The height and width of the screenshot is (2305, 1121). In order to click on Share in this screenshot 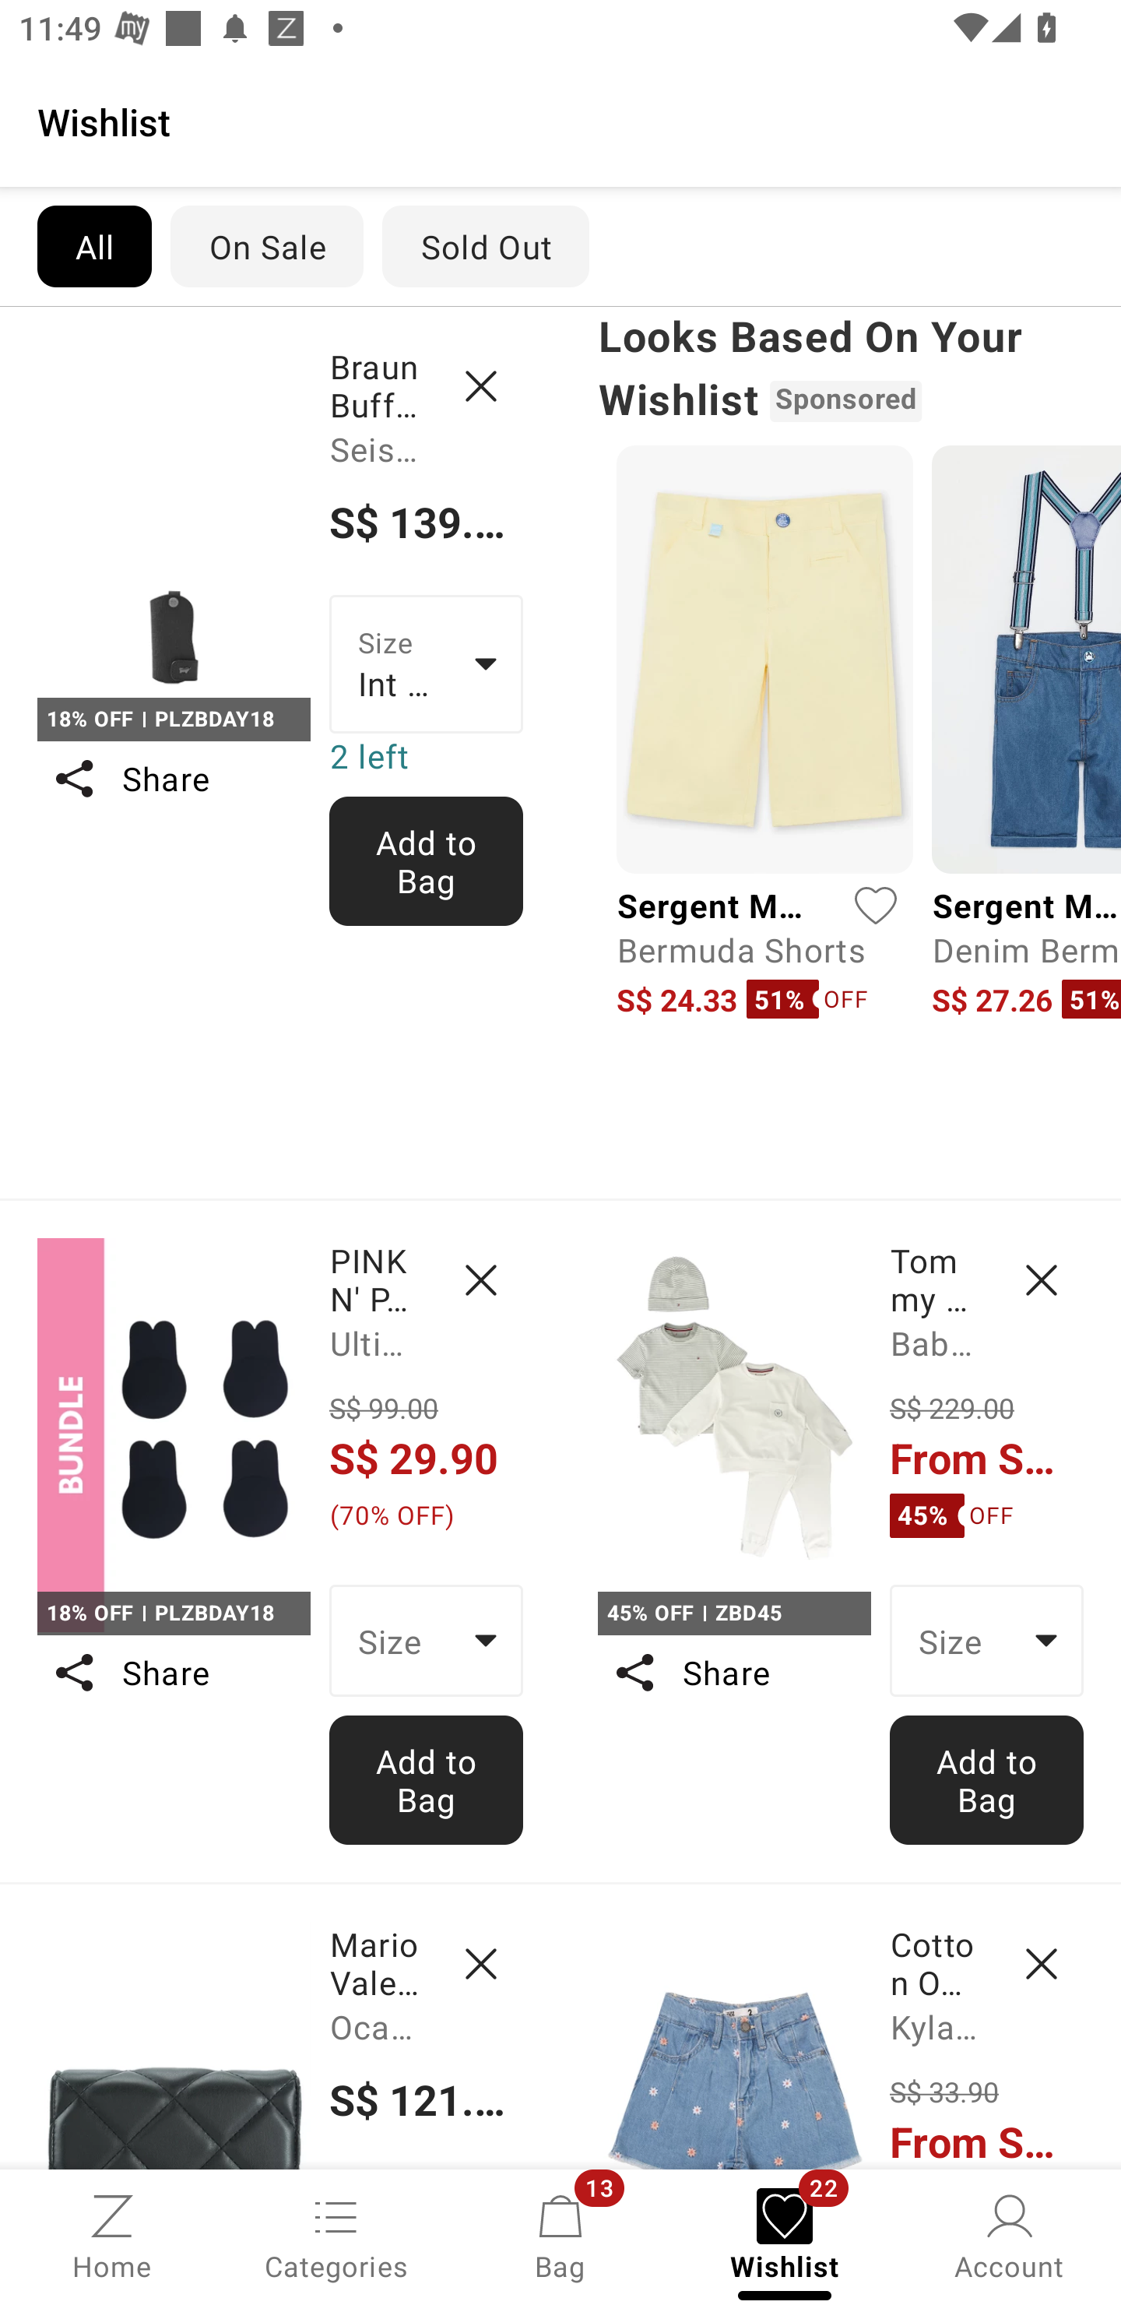, I will do `click(173, 1672)`.